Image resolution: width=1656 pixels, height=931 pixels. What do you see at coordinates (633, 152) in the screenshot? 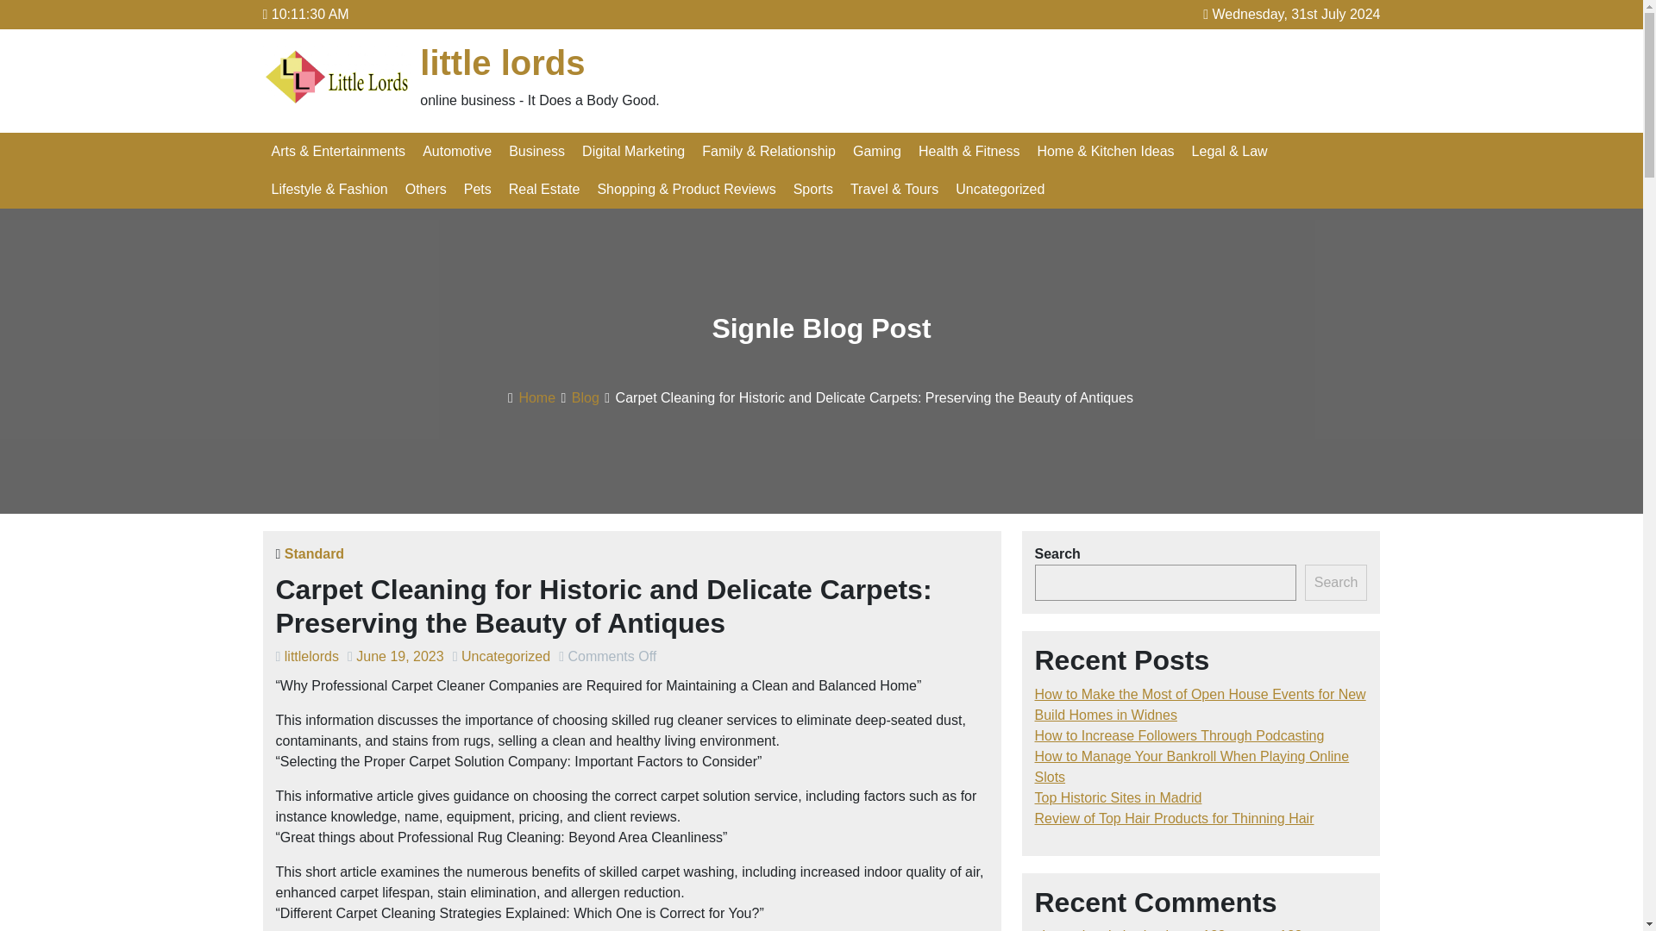
I see `Digital Marketing` at bounding box center [633, 152].